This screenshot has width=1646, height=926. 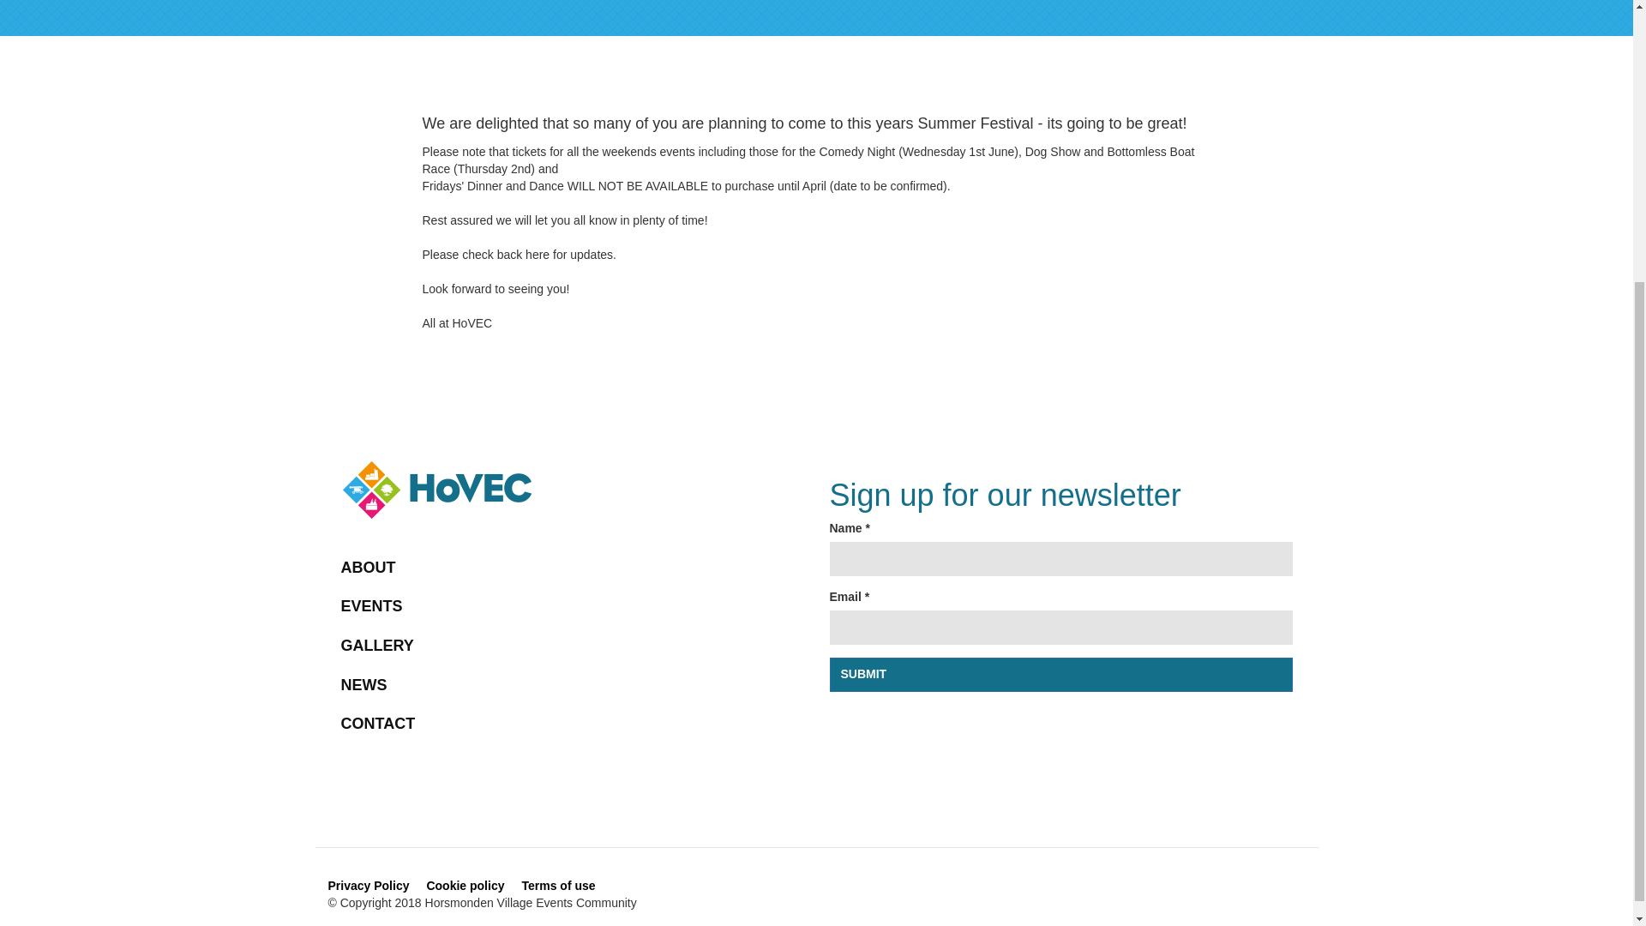 What do you see at coordinates (465, 885) in the screenshot?
I see `Cookie policy` at bounding box center [465, 885].